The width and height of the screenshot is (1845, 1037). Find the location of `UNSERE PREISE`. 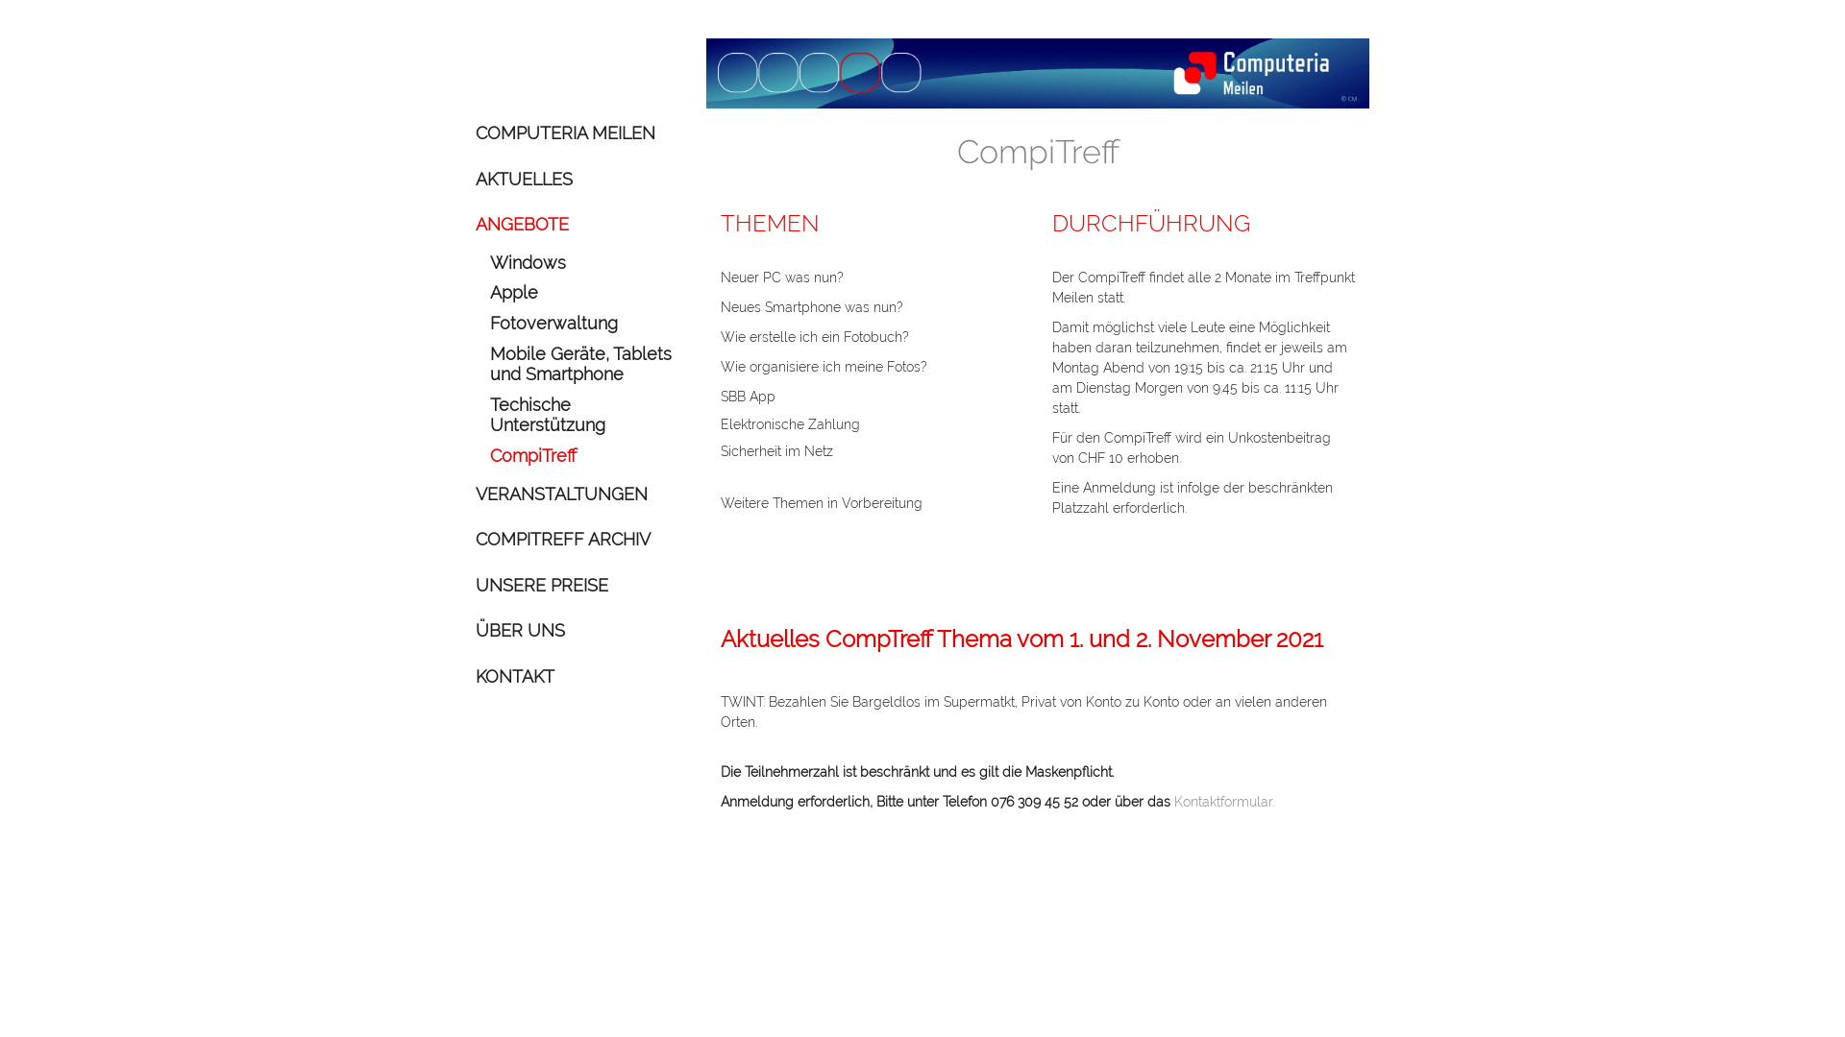

UNSERE PREISE is located at coordinates (577, 586).